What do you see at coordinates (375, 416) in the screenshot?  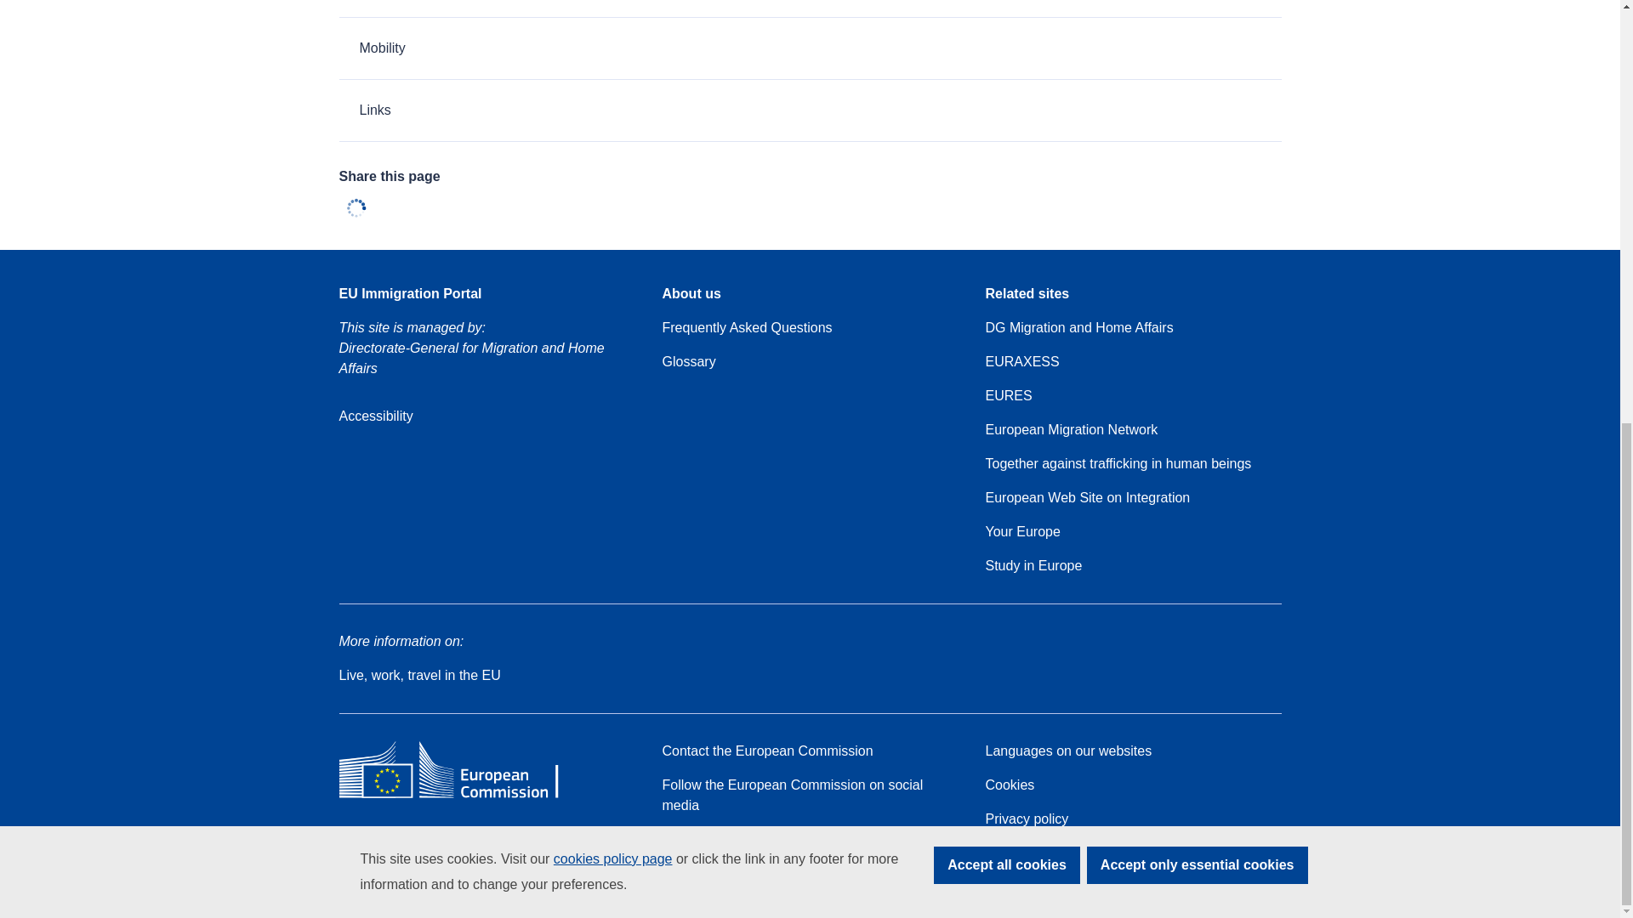 I see `Accessibility` at bounding box center [375, 416].